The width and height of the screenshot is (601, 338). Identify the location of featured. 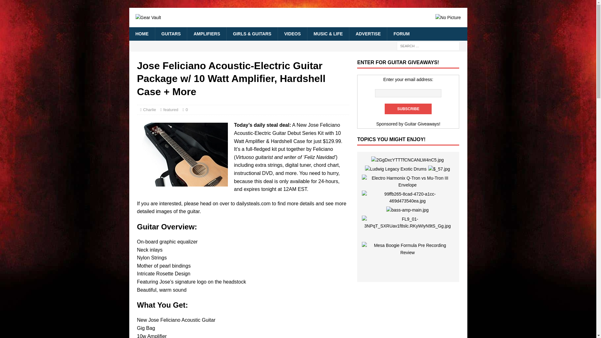
(171, 110).